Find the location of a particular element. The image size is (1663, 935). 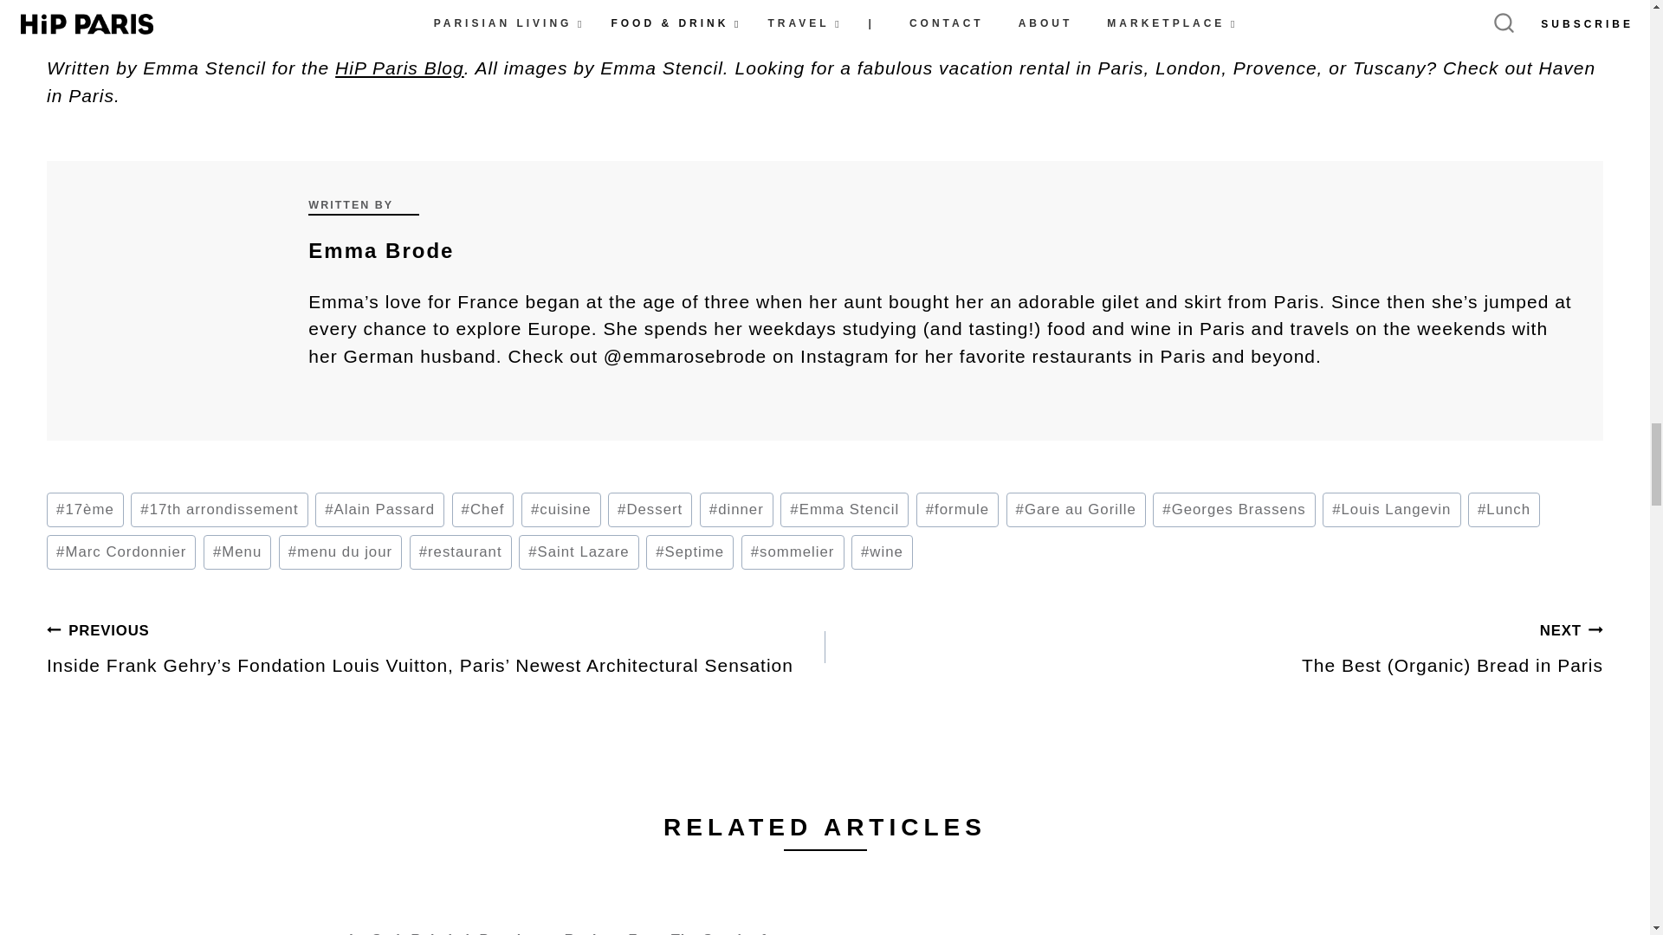

menu du jour is located at coordinates (340, 552).